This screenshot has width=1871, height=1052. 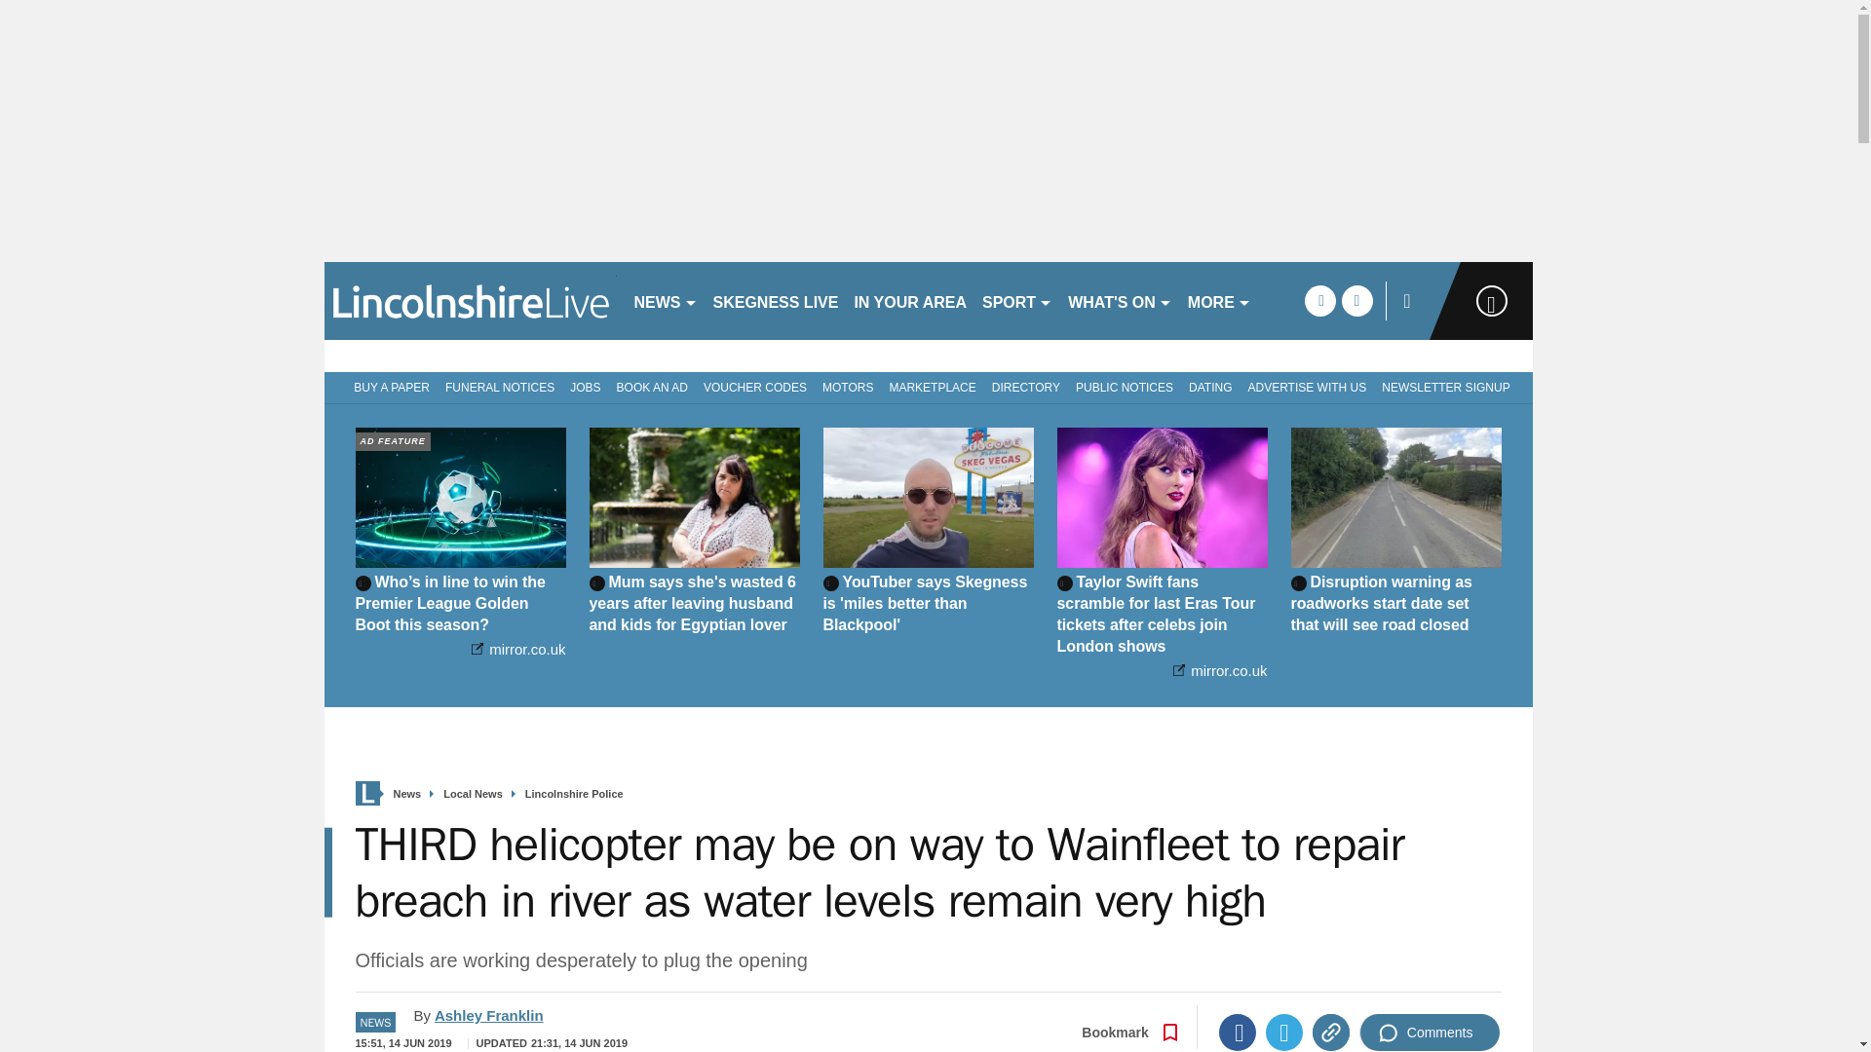 What do you see at coordinates (1319, 300) in the screenshot?
I see `facebook` at bounding box center [1319, 300].